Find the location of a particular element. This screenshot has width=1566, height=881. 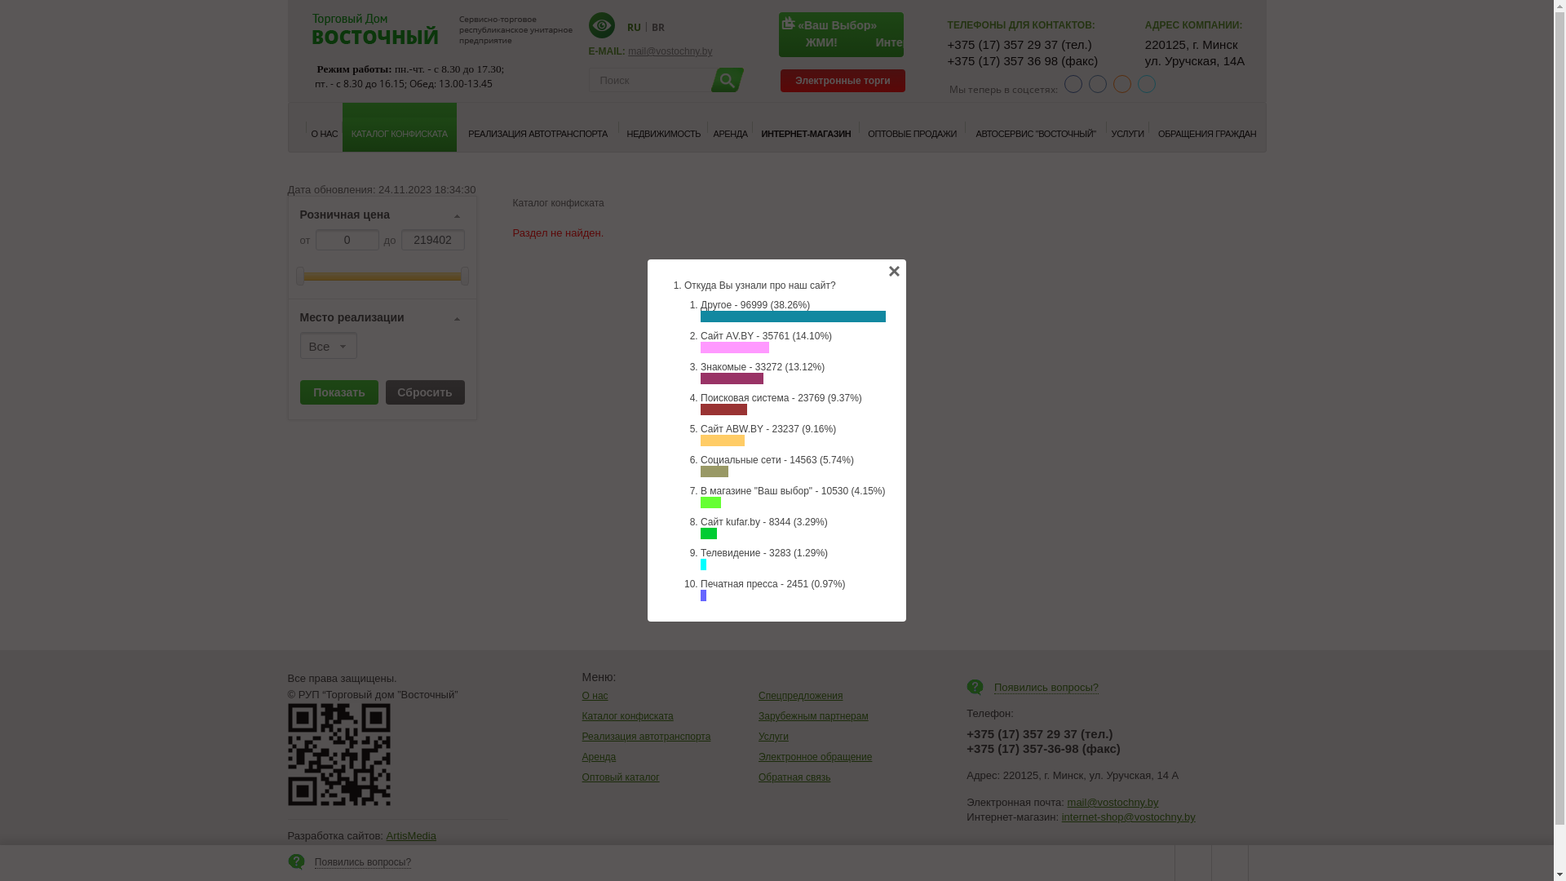

internet-shop@vostochny.by is located at coordinates (1129, 817).